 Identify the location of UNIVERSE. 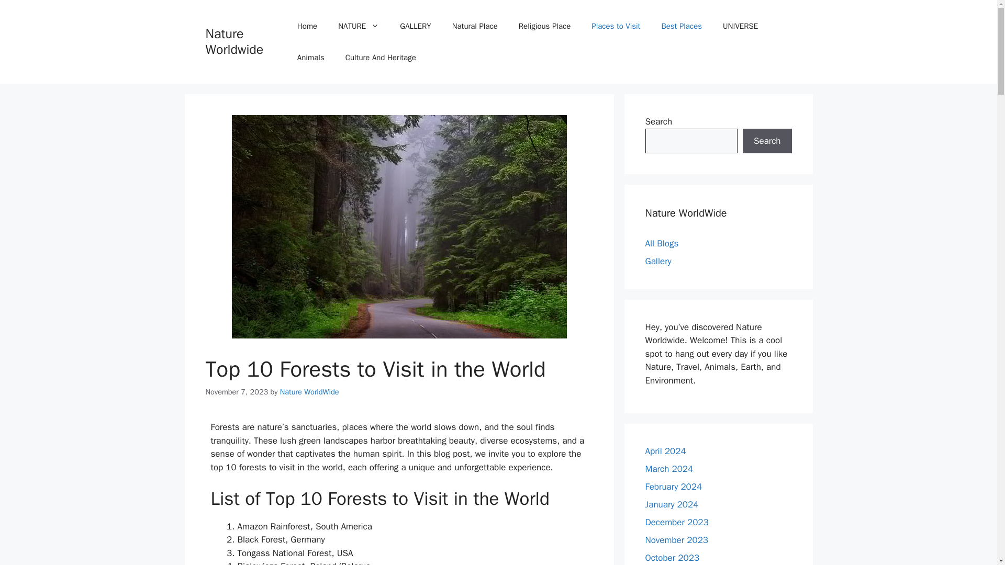
(740, 26).